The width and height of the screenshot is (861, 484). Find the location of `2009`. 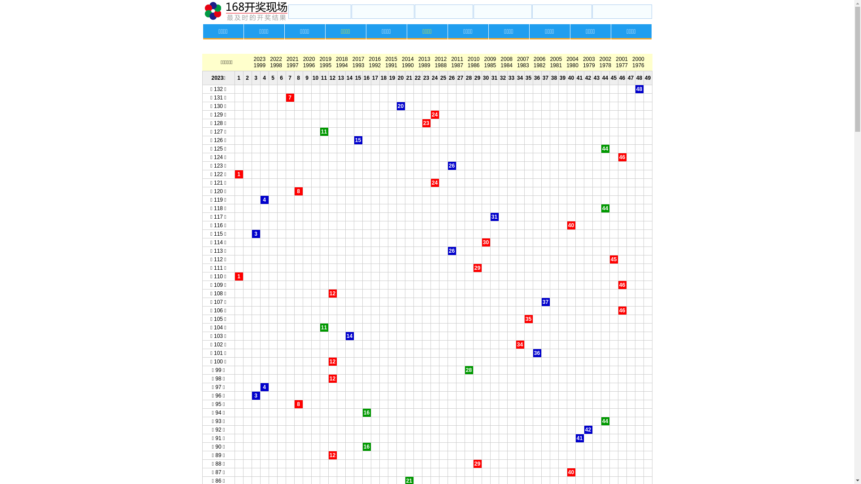

2009 is located at coordinates (491, 59).